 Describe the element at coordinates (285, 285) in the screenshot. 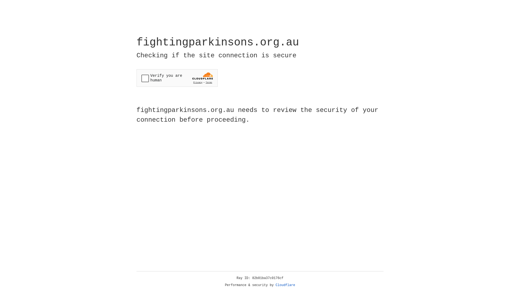

I see `Cloudflare` at that location.